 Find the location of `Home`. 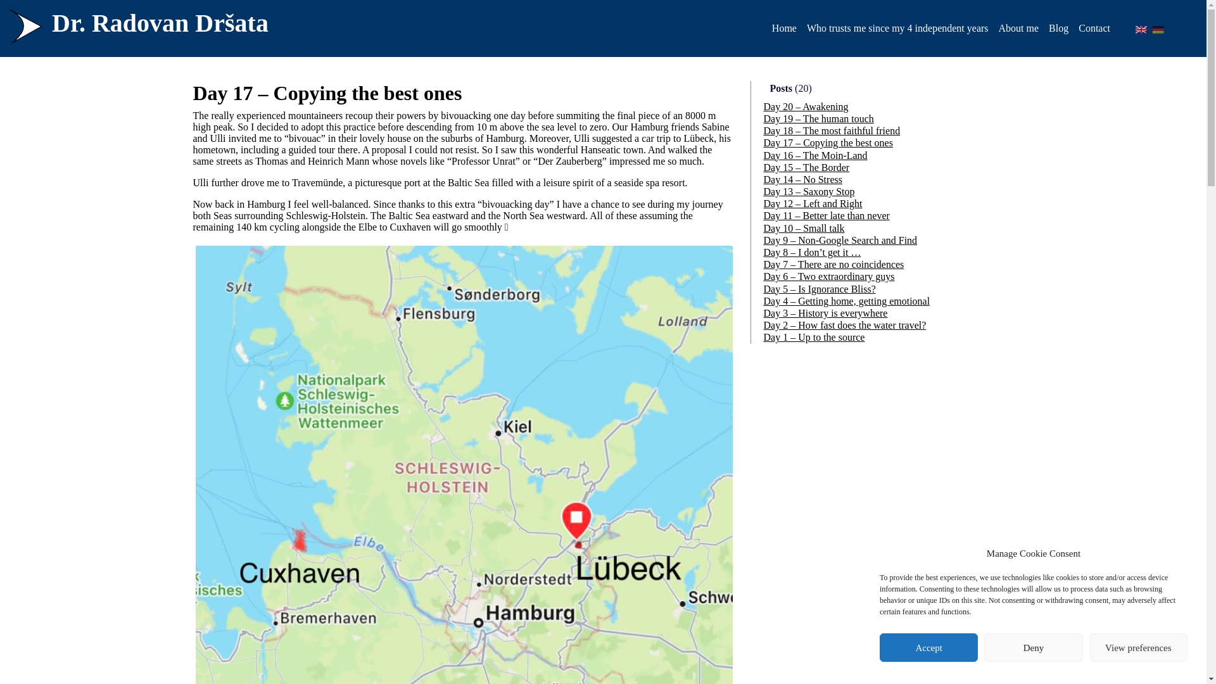

Home is located at coordinates (784, 28).